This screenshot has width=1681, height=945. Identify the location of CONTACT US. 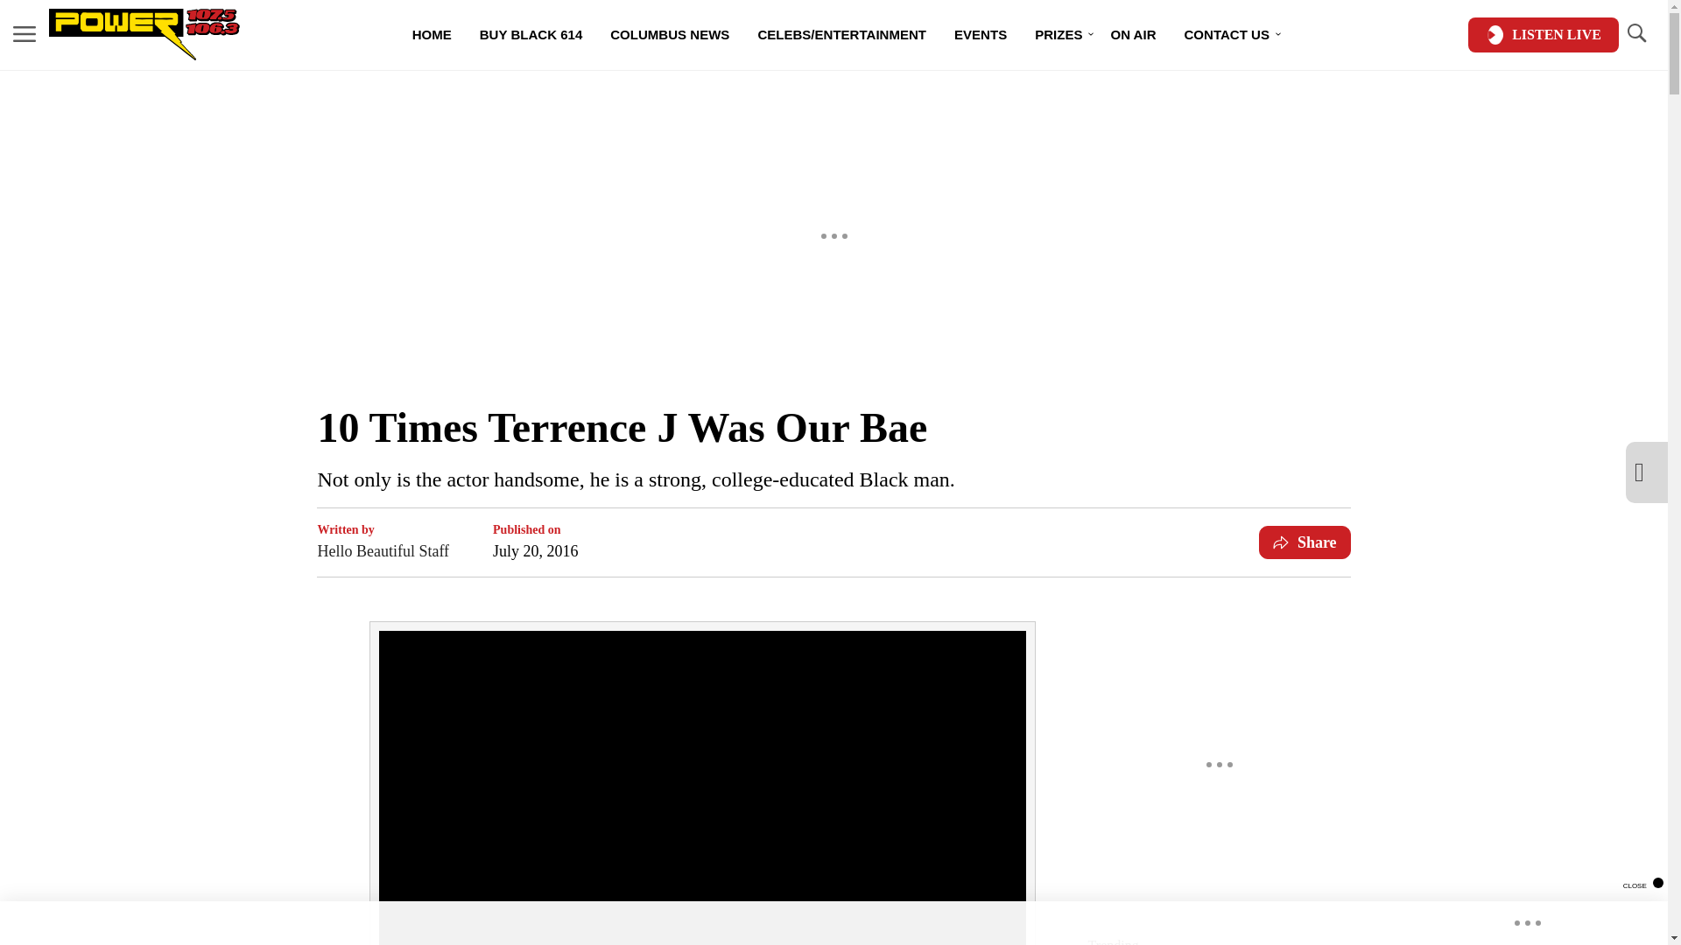
(1227, 35).